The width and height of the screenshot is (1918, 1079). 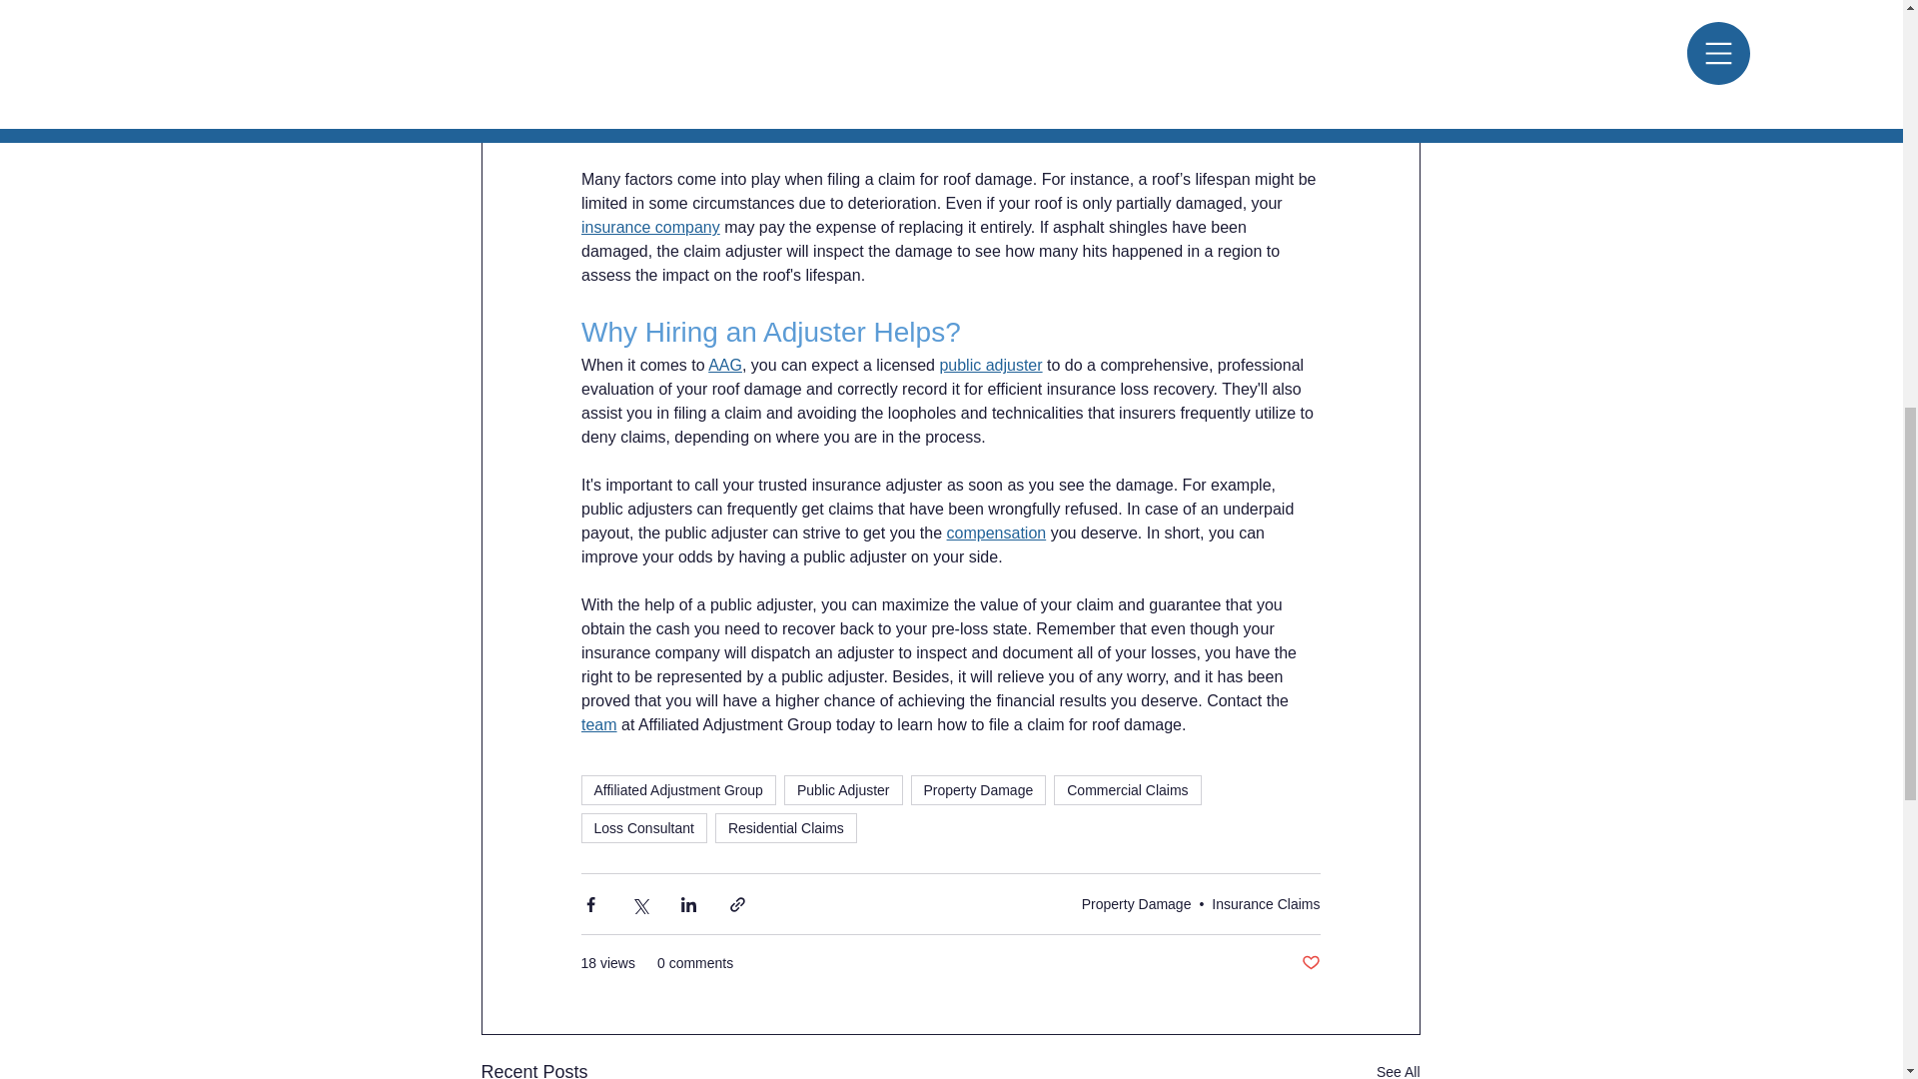 What do you see at coordinates (995, 533) in the screenshot?
I see `compensation` at bounding box center [995, 533].